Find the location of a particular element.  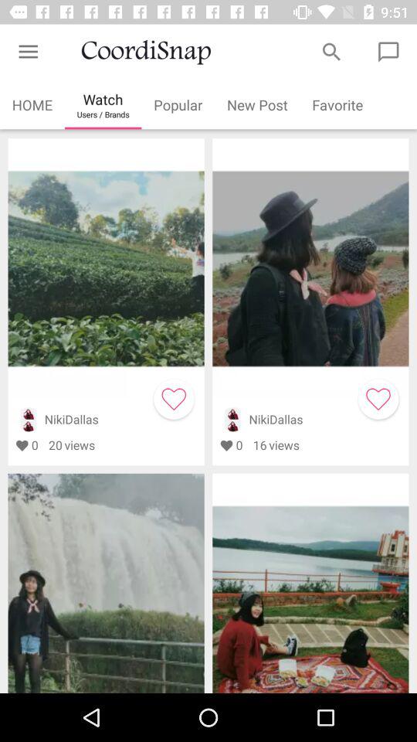

likes is located at coordinates (174, 399).